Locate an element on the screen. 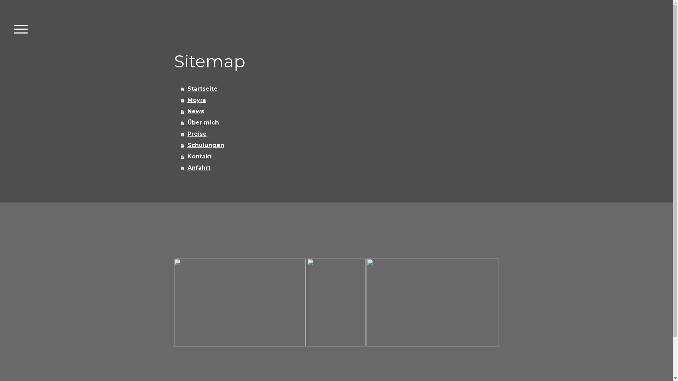  Kontakt is located at coordinates (341, 157).